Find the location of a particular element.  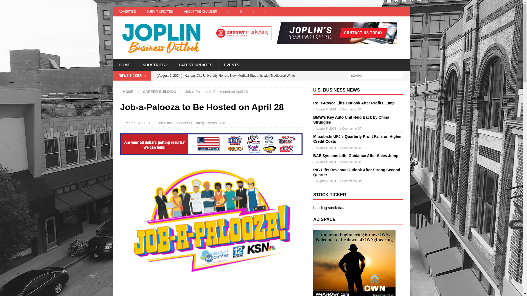

ADVERTISE is located at coordinates (127, 12).